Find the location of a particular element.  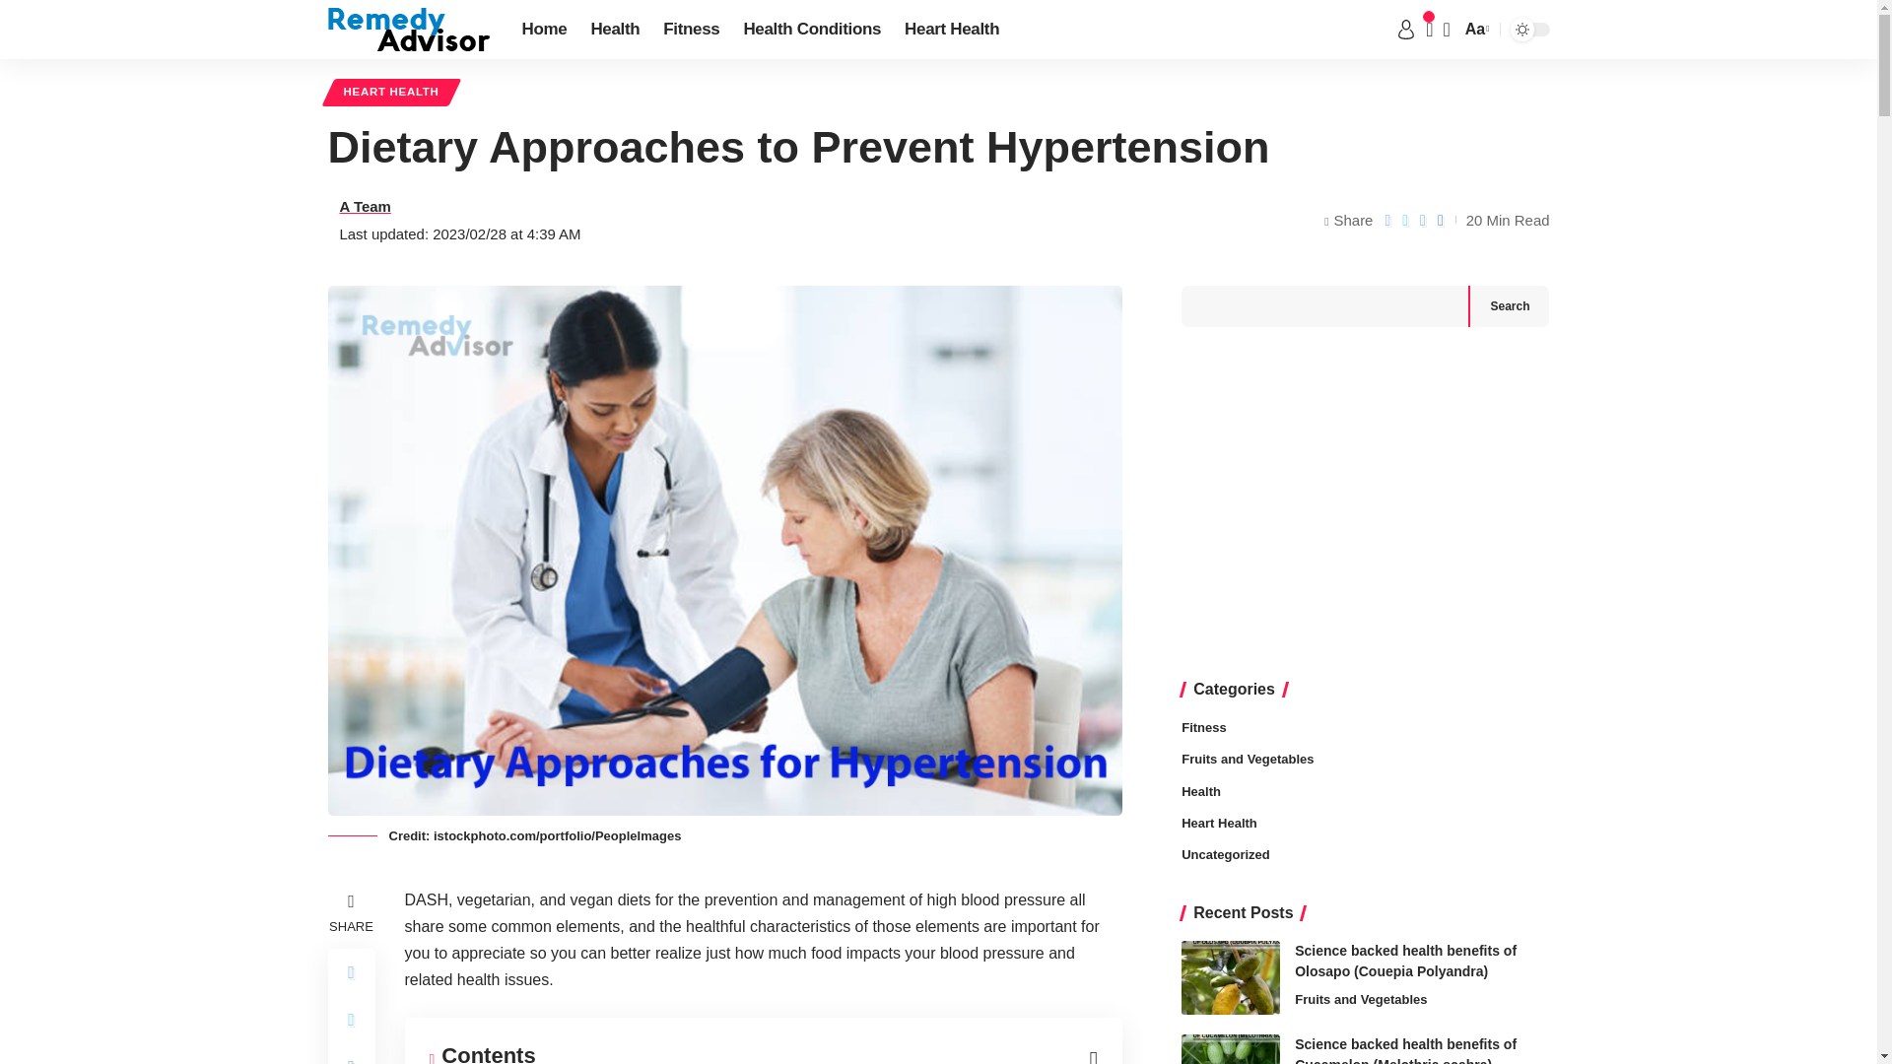

Remedy Advisor is located at coordinates (408, 29).